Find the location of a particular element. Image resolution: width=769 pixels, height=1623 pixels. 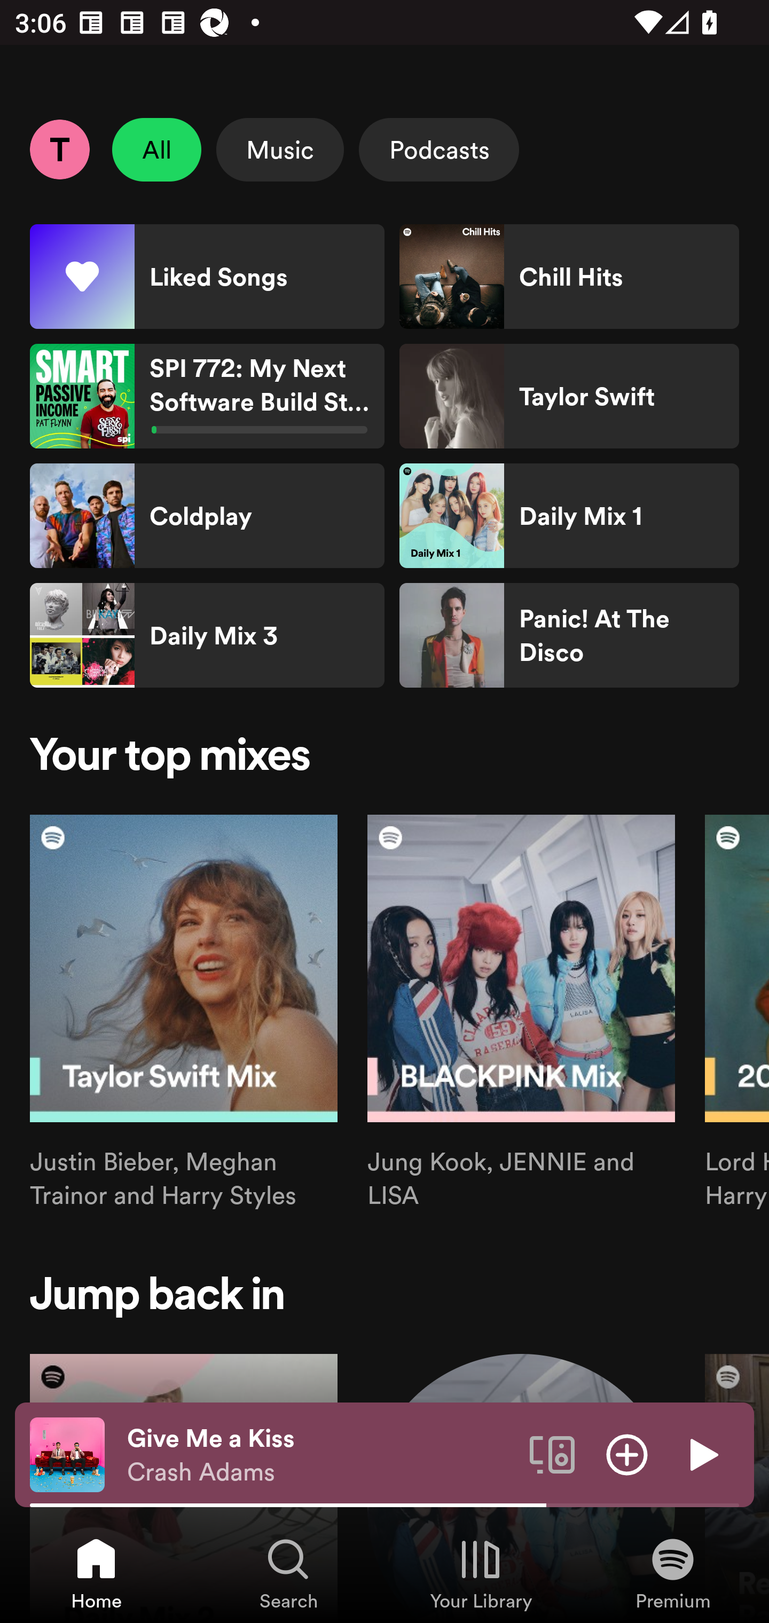

Profile is located at coordinates (59, 149).